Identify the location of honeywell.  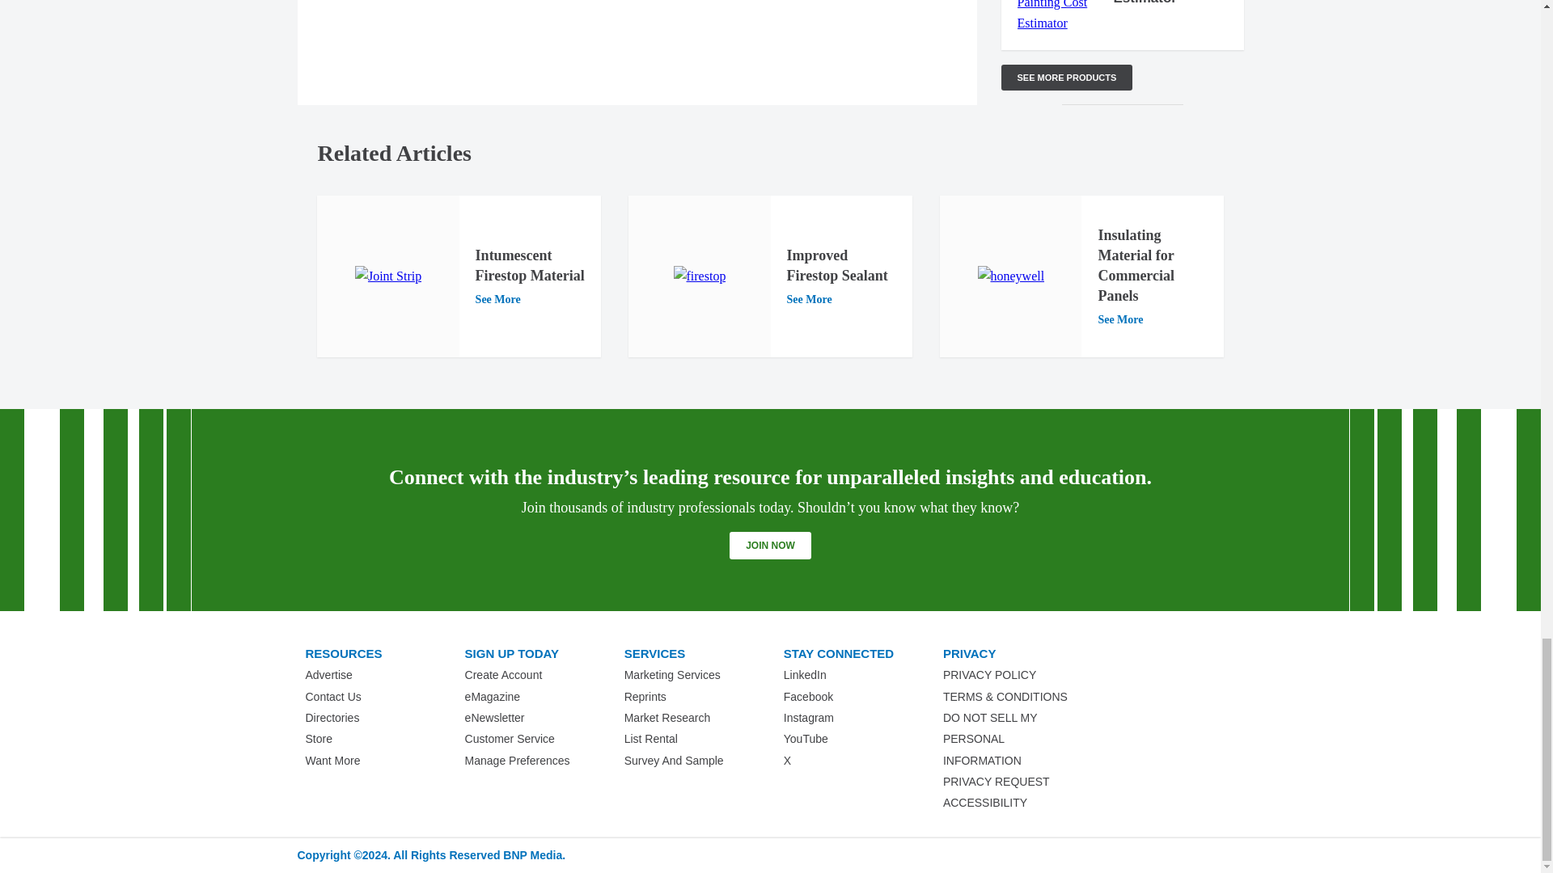
(1009, 276).